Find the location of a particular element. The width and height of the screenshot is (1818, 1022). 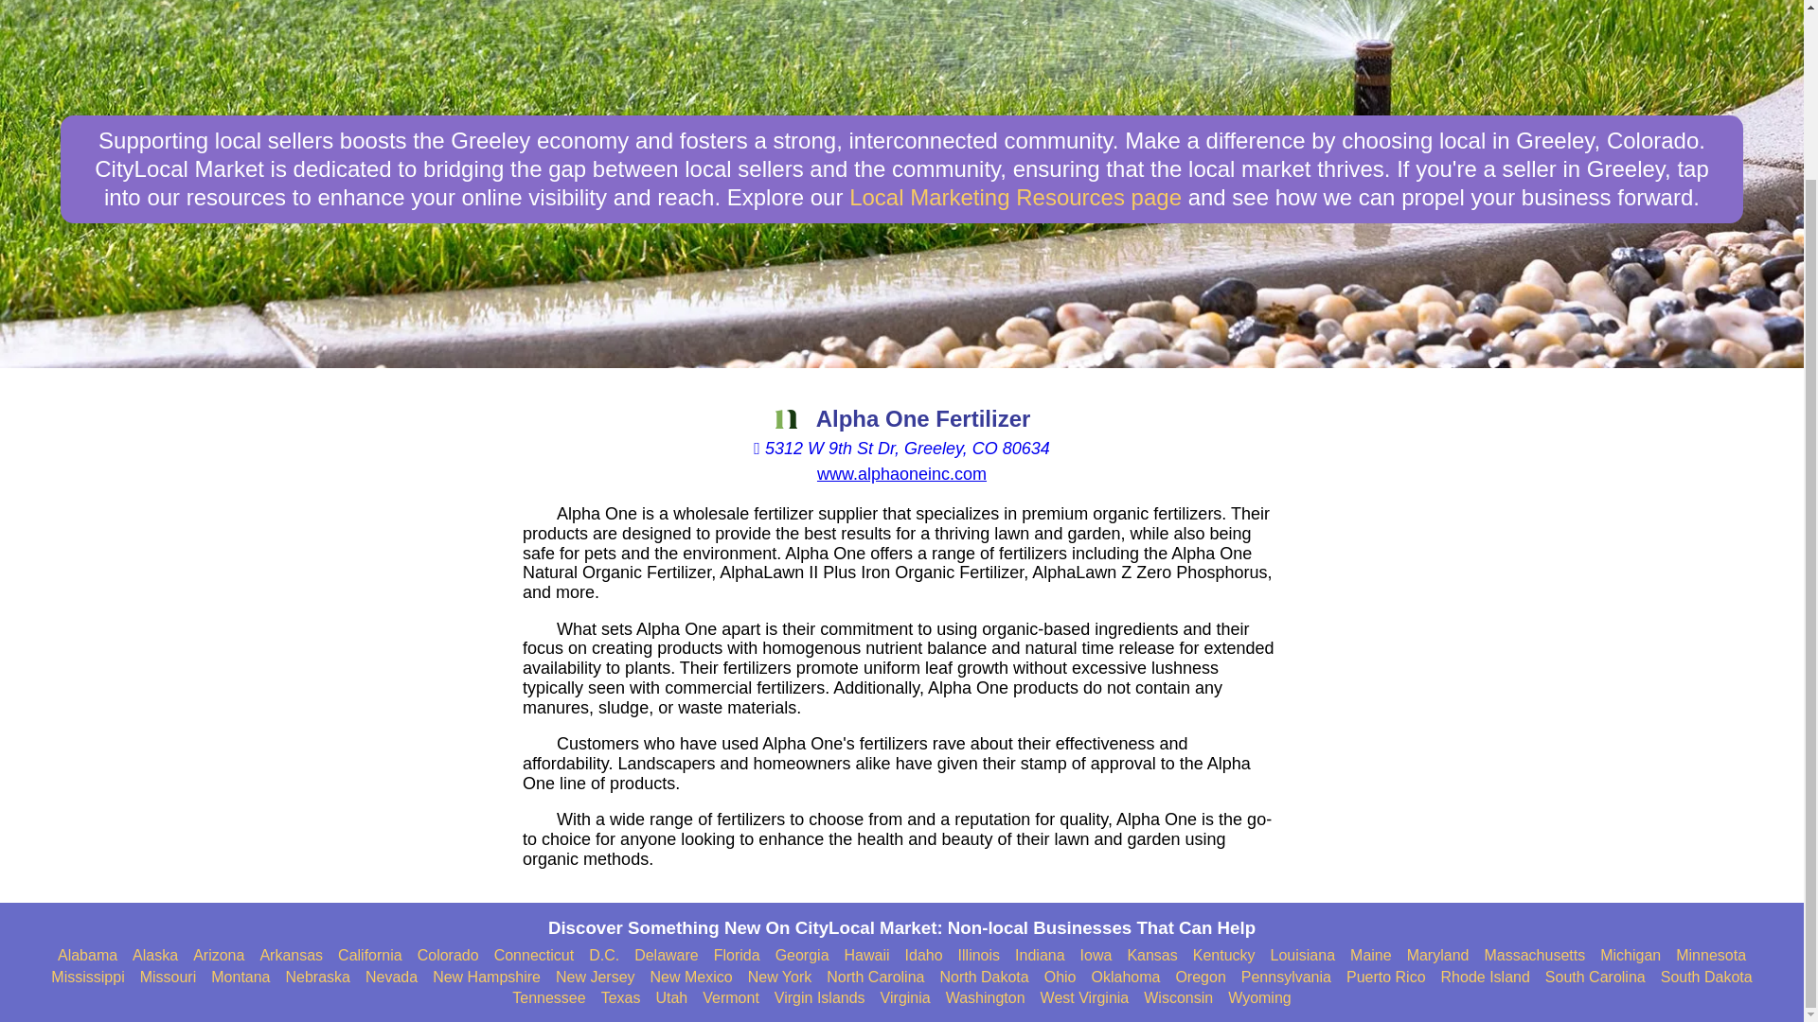

Maryland is located at coordinates (1437, 956).